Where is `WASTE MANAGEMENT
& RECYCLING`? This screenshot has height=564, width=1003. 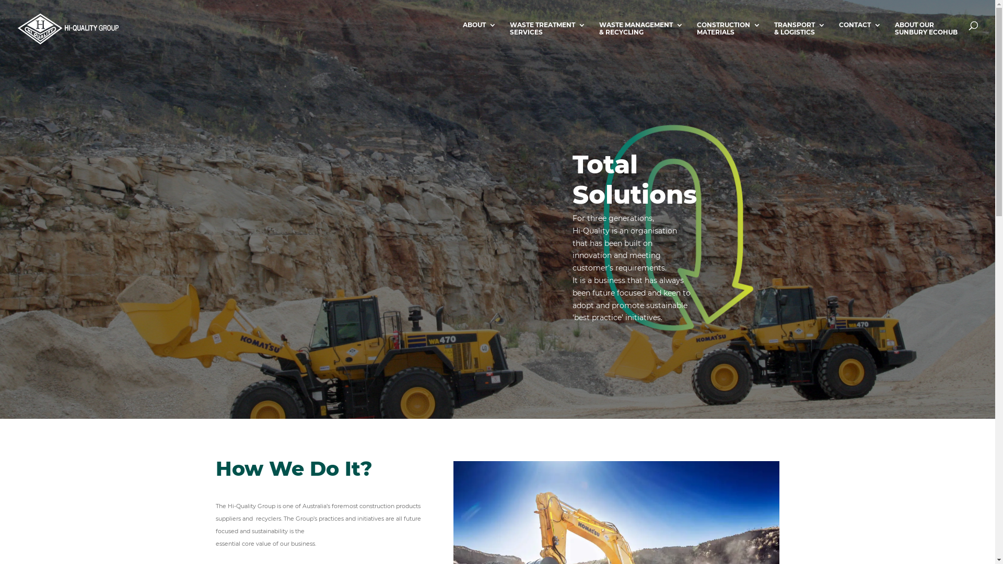 WASTE MANAGEMENT
& RECYCLING is located at coordinates (642, 40).